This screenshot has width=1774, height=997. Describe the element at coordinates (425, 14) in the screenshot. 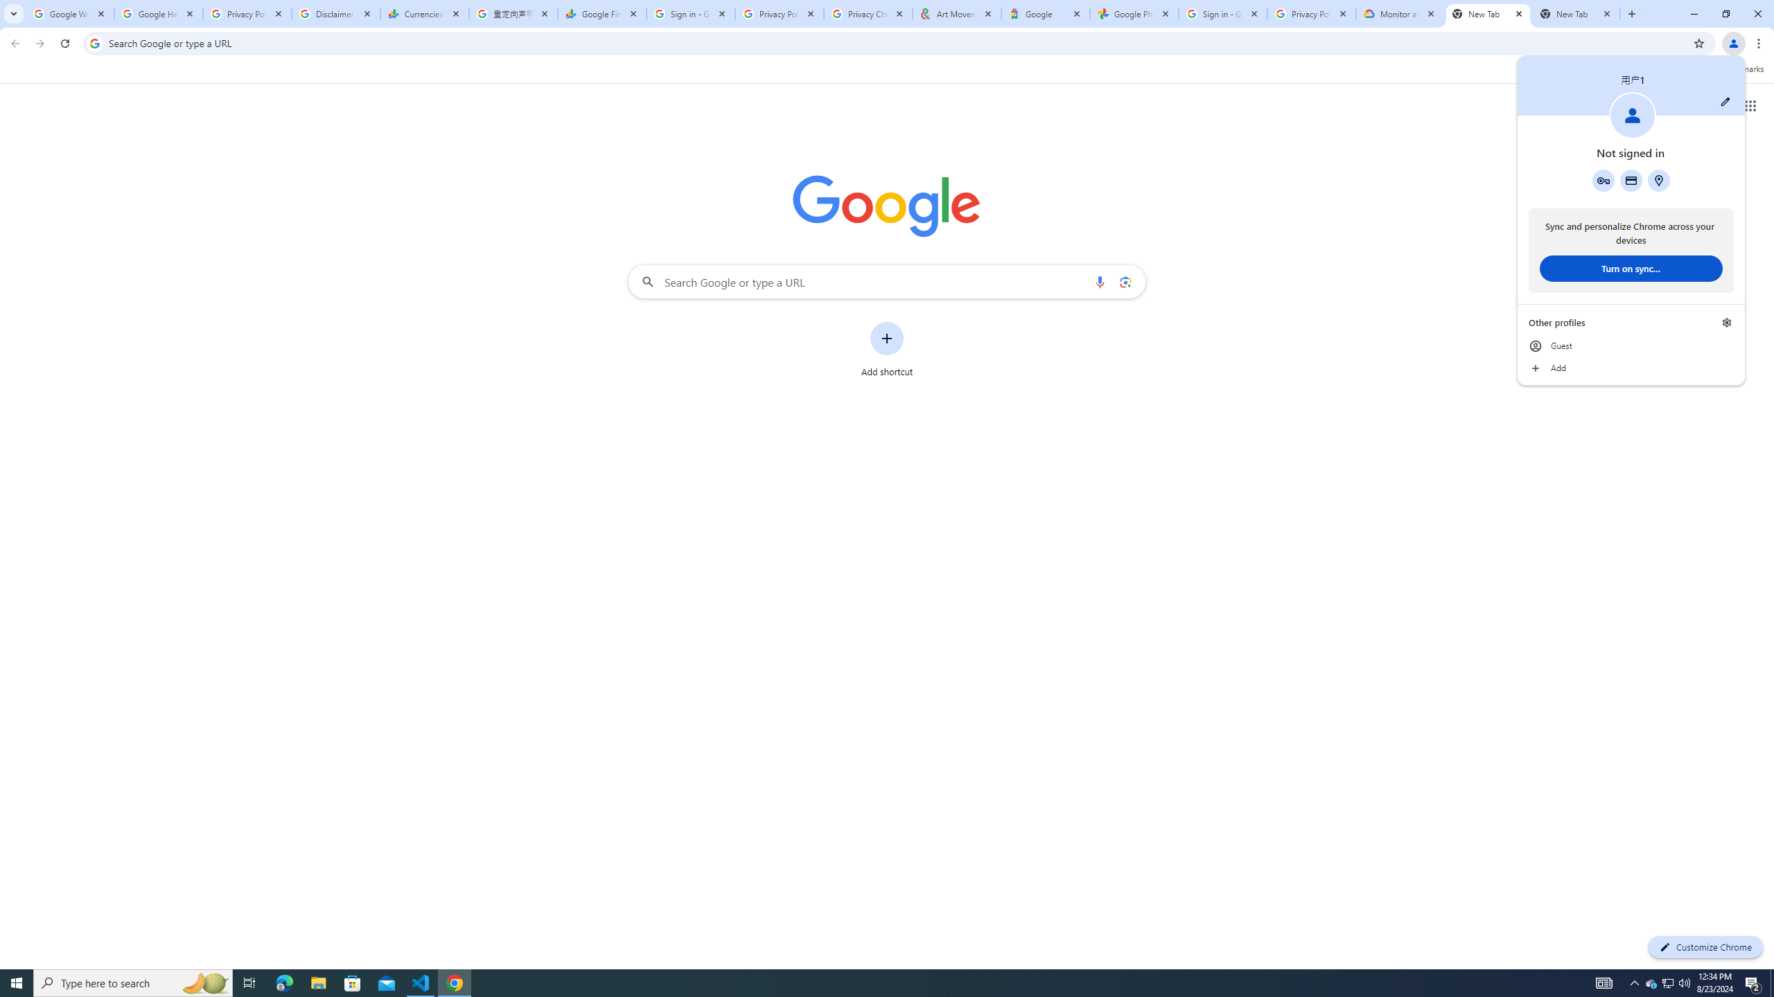

I see `Visual Studio Code - 1 running window` at that location.